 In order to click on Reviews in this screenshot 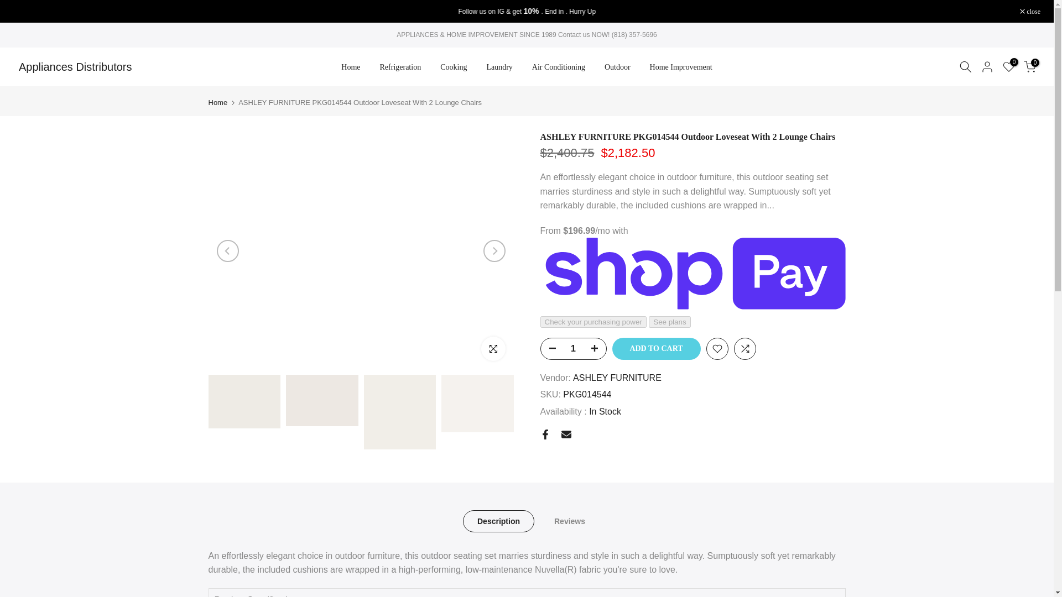, I will do `click(570, 521)`.